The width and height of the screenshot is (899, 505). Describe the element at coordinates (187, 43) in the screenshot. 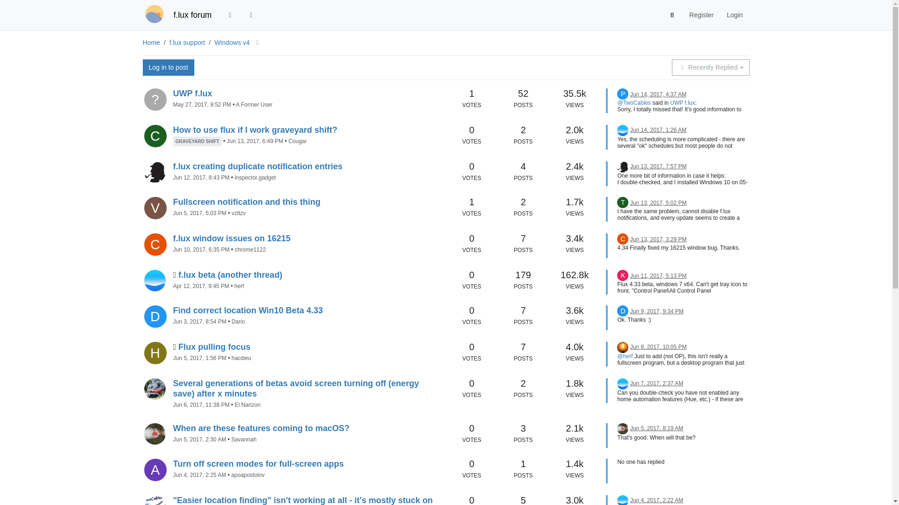

I see `f.lux support` at that location.